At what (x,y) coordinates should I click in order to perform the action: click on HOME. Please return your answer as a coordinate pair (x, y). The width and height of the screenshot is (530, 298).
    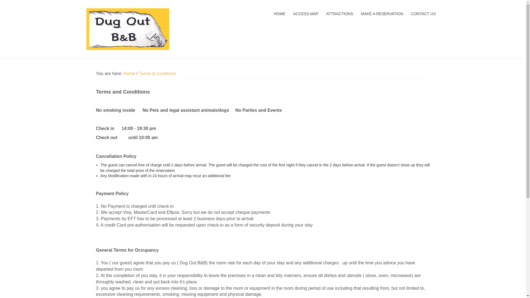
    Looking at the image, I should click on (280, 14).